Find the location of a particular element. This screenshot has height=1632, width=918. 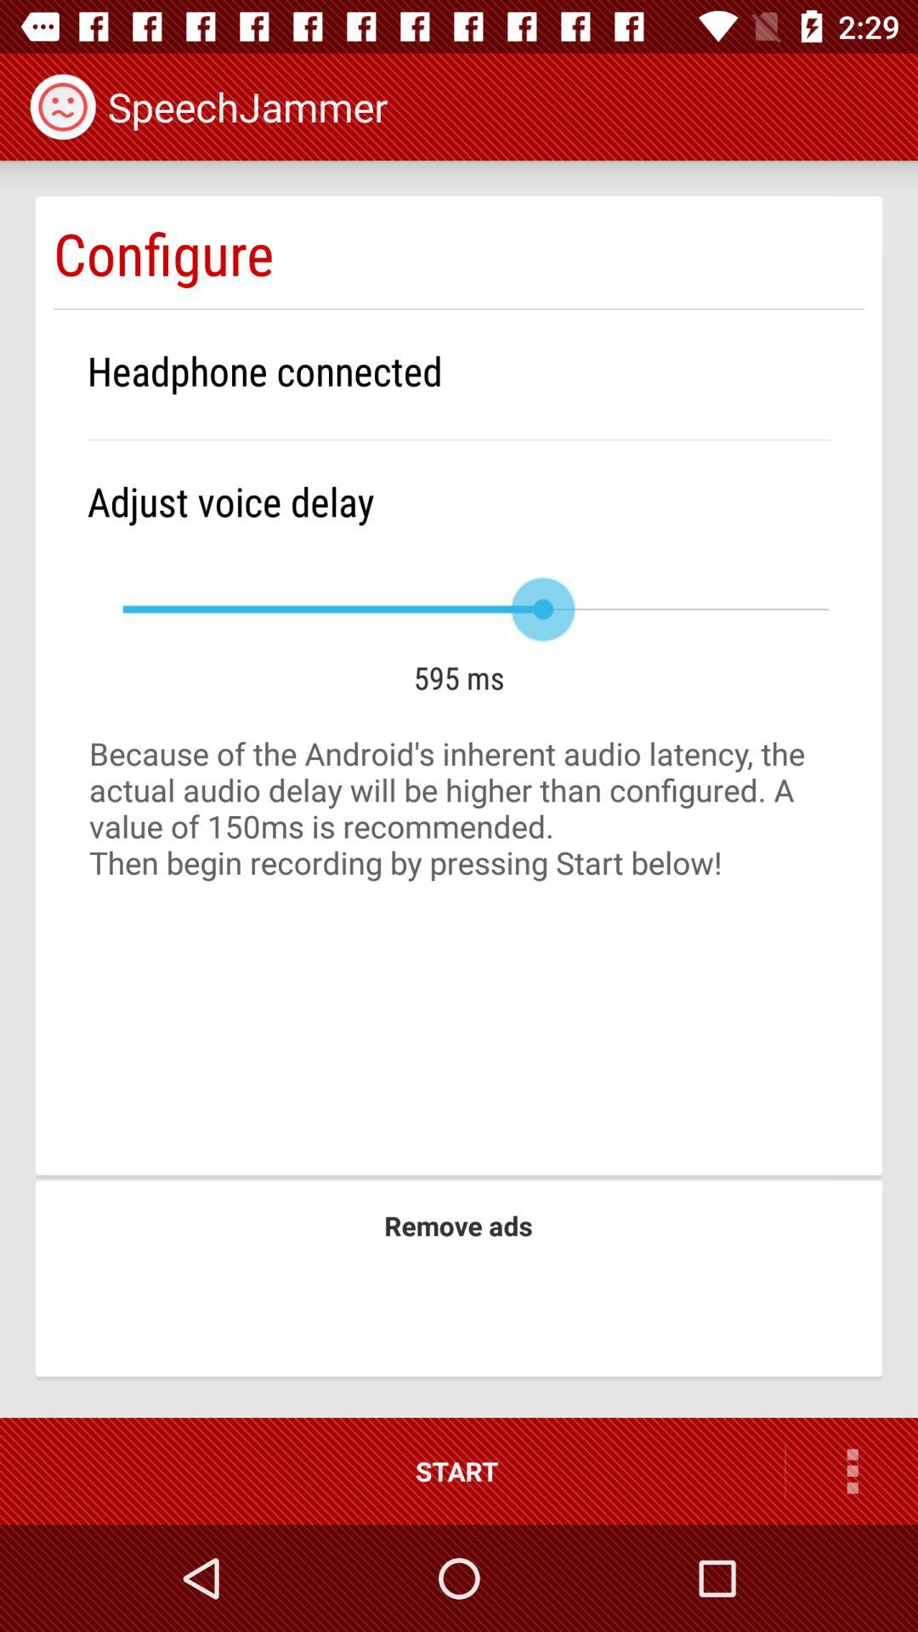

turn on item below because of the icon is located at coordinates (458, 1226).